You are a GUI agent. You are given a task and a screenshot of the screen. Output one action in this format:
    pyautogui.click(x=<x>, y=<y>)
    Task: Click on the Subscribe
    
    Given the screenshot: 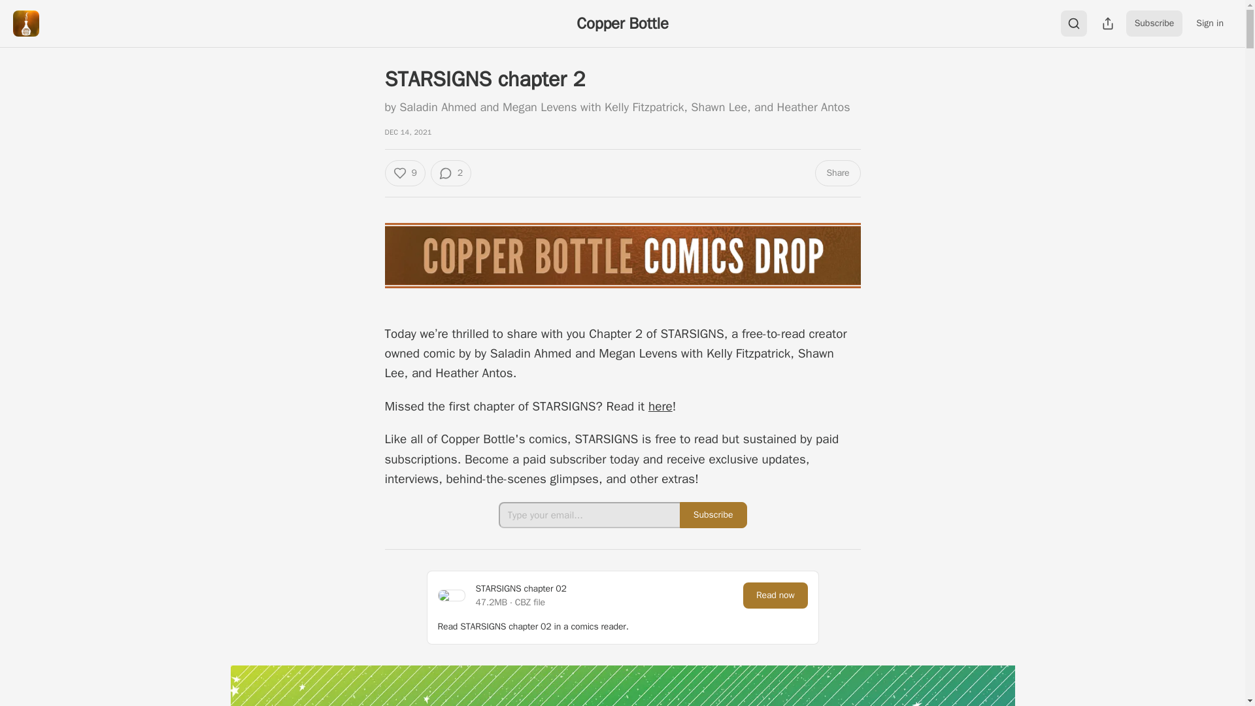 What is the action you would take?
    pyautogui.click(x=713, y=514)
    